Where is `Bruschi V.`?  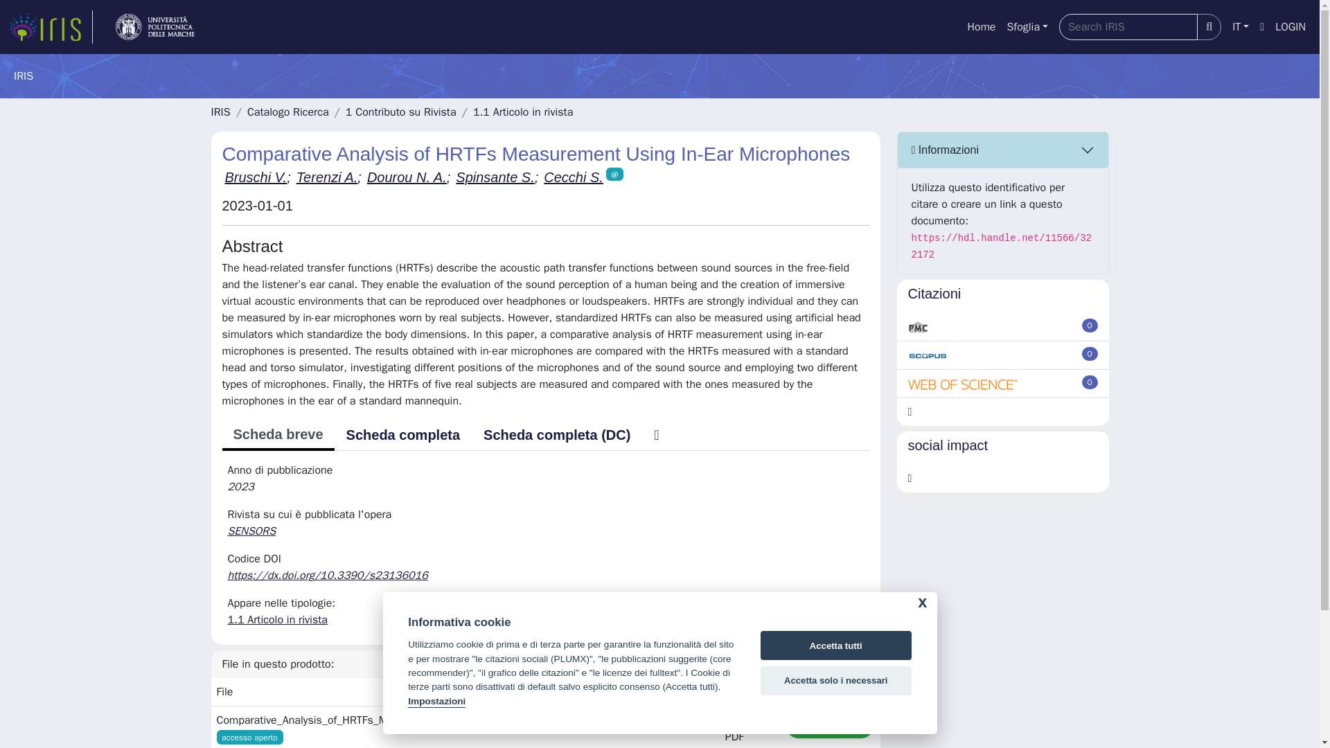
Bruschi V. is located at coordinates (256, 177).